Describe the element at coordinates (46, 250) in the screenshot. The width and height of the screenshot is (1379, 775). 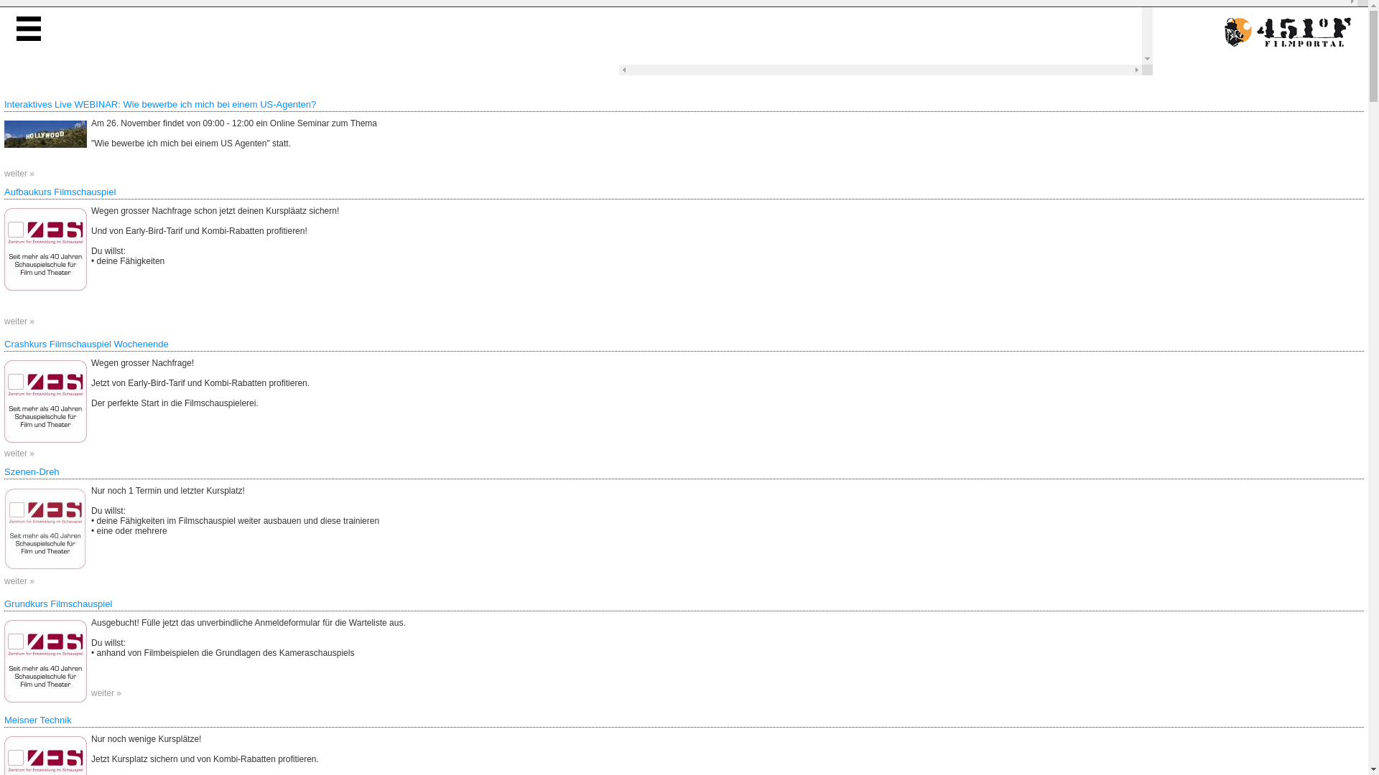
I see `Aufbaukurs Filmschauspiel` at that location.